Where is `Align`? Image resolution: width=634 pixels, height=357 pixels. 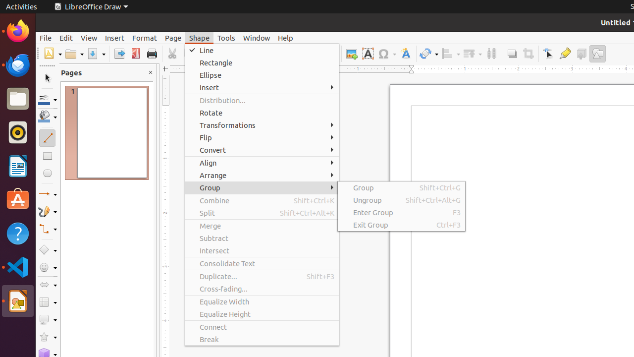 Align is located at coordinates (262, 163).